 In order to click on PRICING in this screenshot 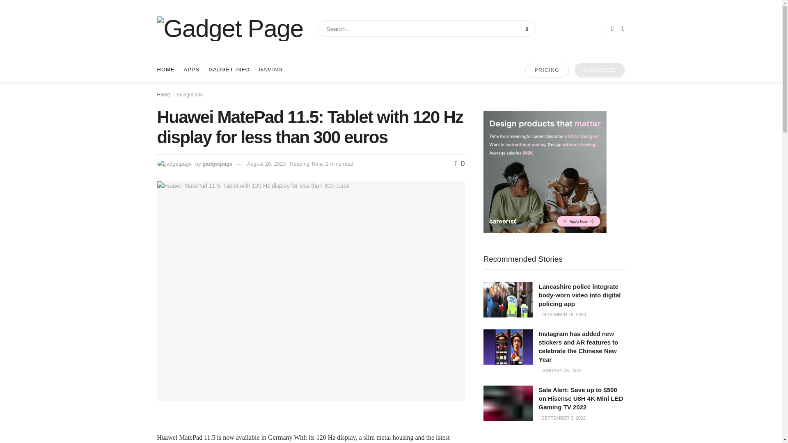, I will do `click(547, 70)`.